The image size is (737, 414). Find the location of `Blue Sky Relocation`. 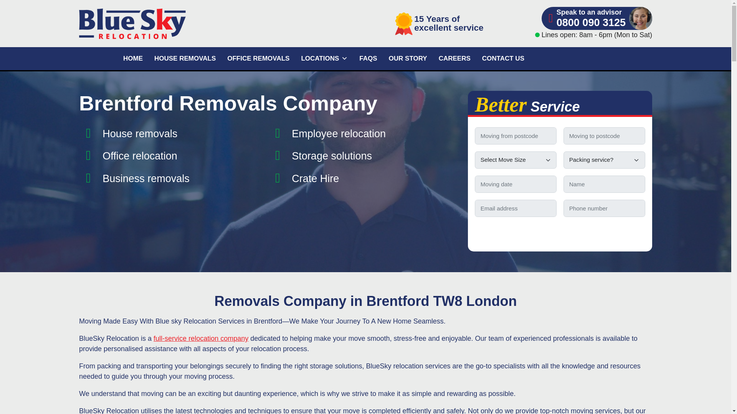

Blue Sky Relocation is located at coordinates (171, 23).